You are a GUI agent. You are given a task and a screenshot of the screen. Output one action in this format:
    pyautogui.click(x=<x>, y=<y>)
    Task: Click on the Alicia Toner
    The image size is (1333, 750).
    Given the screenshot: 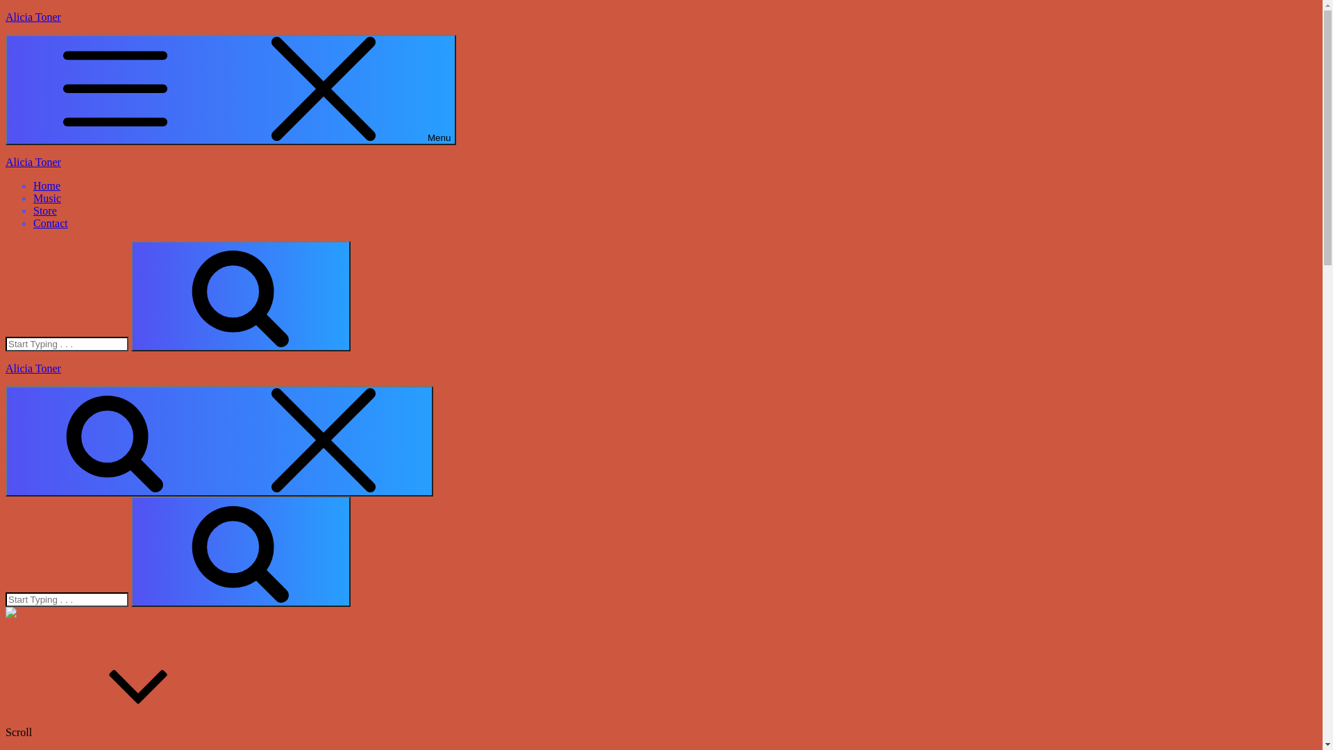 What is the action you would take?
    pyautogui.click(x=33, y=17)
    